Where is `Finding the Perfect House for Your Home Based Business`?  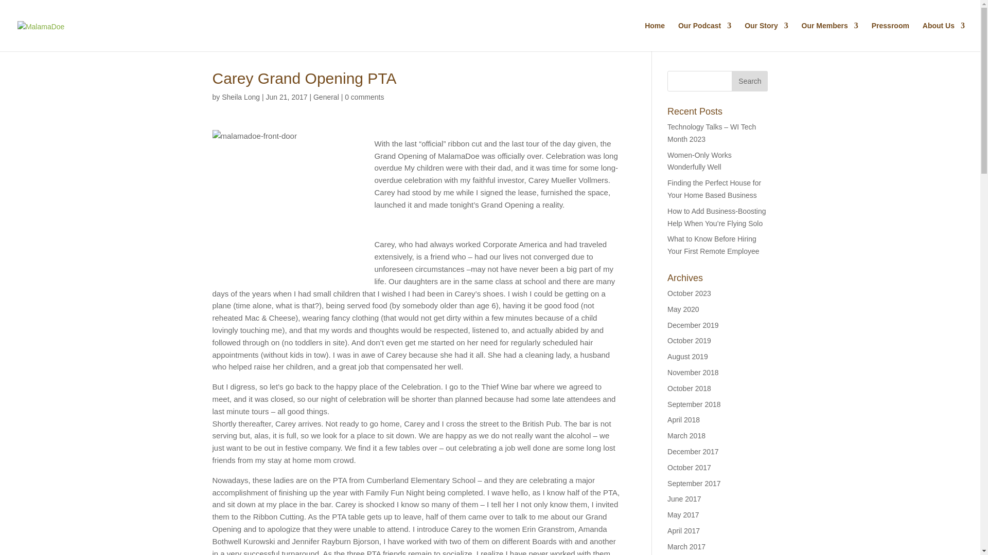 Finding the Perfect House for Your Home Based Business is located at coordinates (714, 189).